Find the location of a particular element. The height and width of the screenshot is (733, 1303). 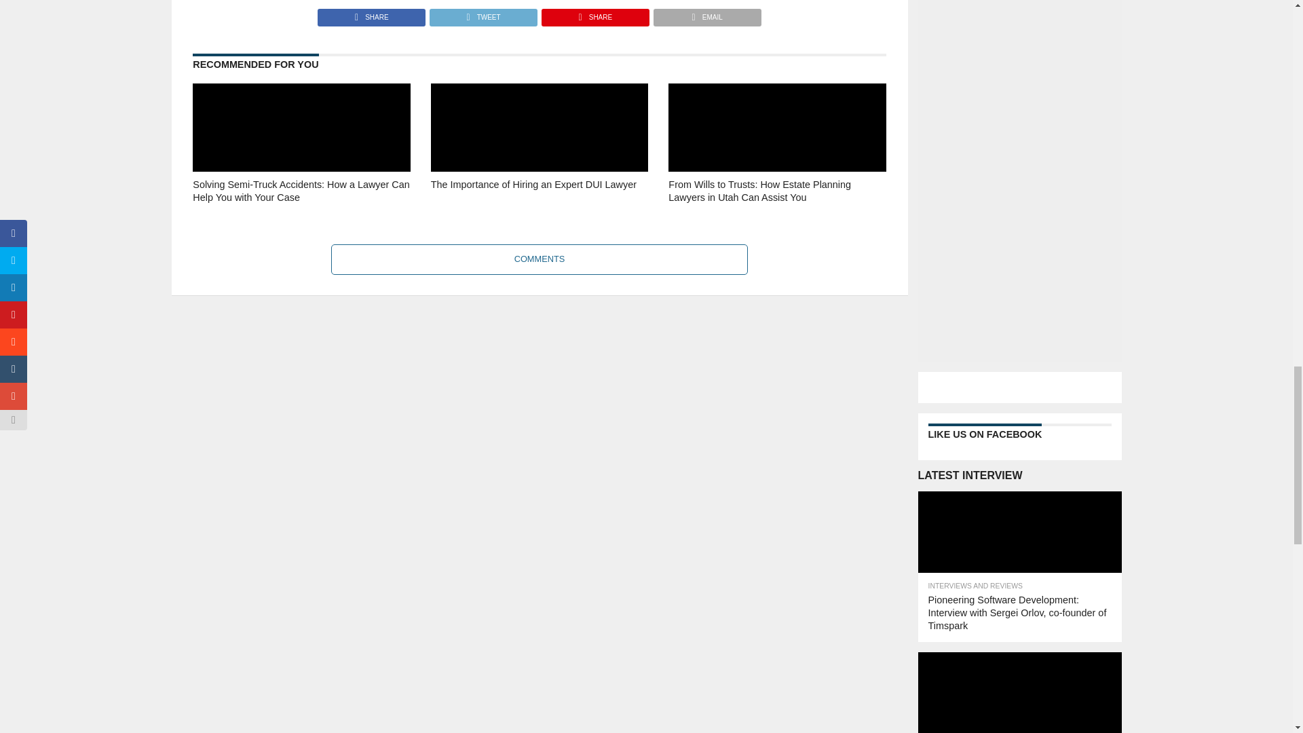

The Importance of Hiring an Expert DUI Lawyer is located at coordinates (539, 210).